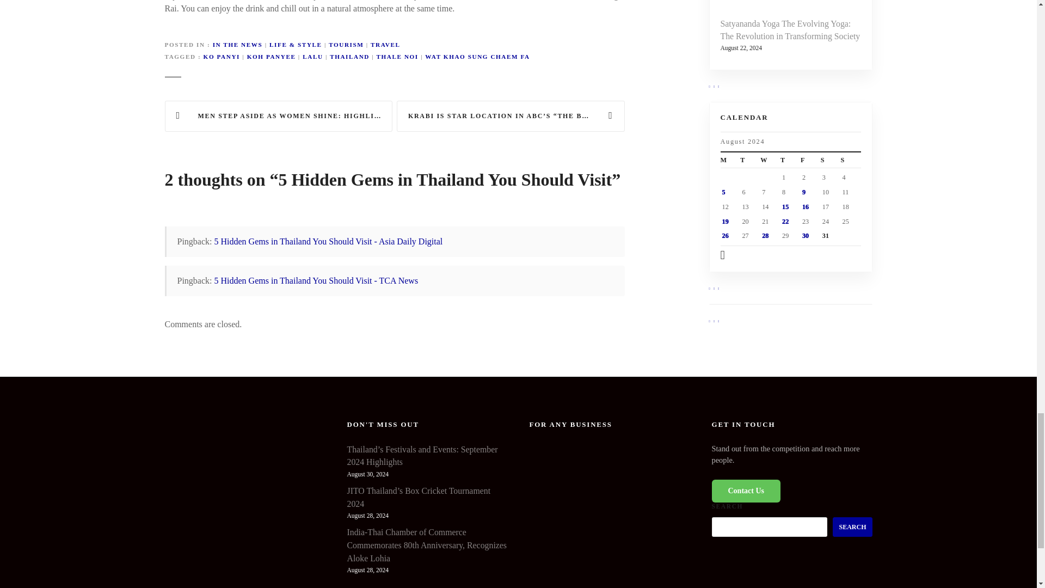  Describe the element at coordinates (810, 160) in the screenshot. I see `Friday` at that location.